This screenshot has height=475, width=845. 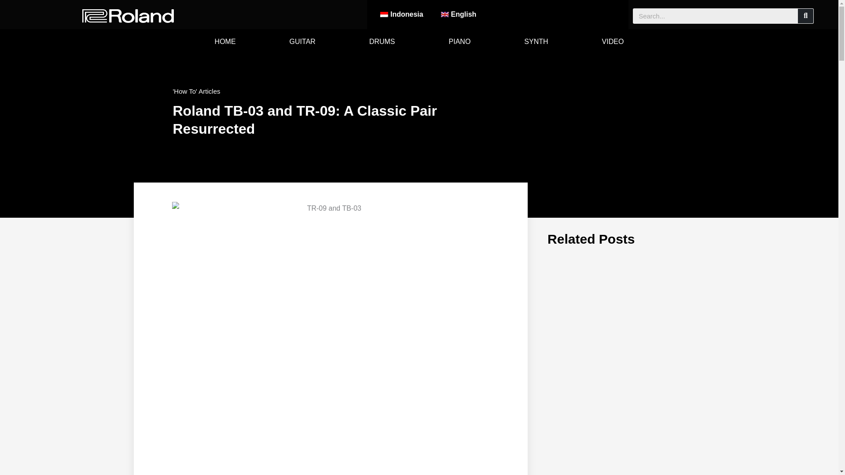 I want to click on GUITAR, so click(x=302, y=41).